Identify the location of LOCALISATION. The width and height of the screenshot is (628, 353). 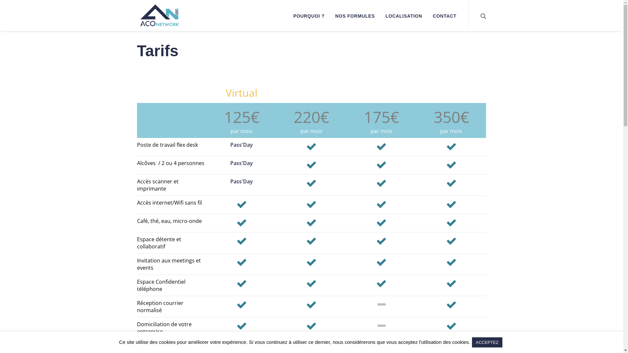
(404, 16).